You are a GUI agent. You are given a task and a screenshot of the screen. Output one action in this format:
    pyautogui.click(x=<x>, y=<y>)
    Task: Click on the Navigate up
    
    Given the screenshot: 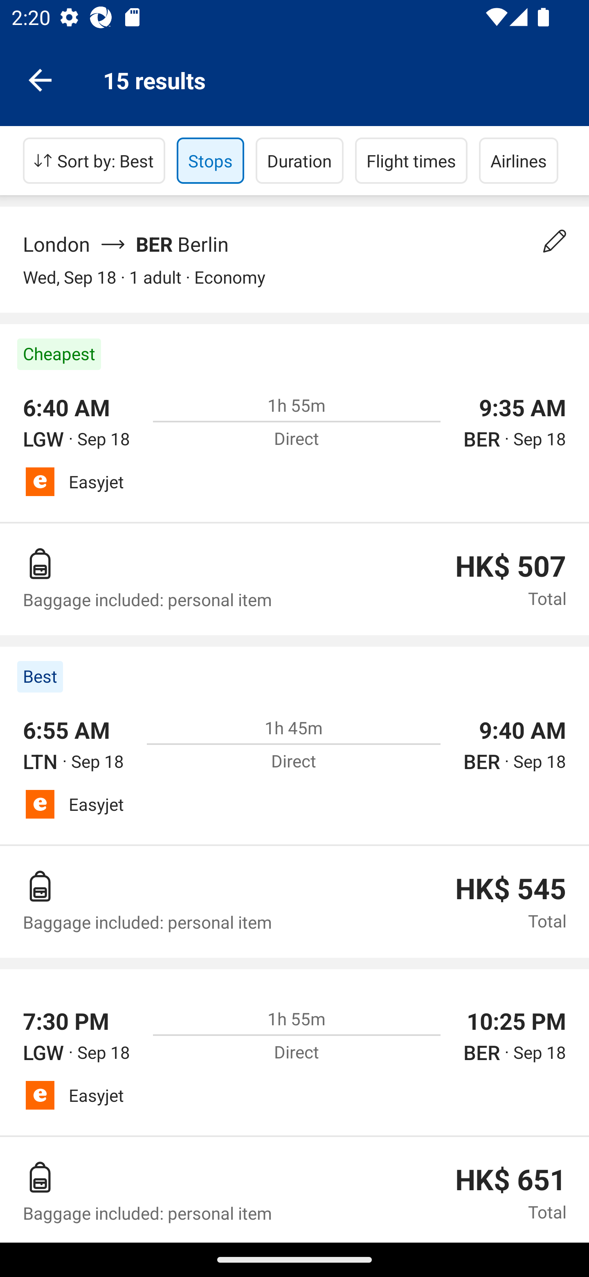 What is the action you would take?
    pyautogui.click(x=40, y=79)
    